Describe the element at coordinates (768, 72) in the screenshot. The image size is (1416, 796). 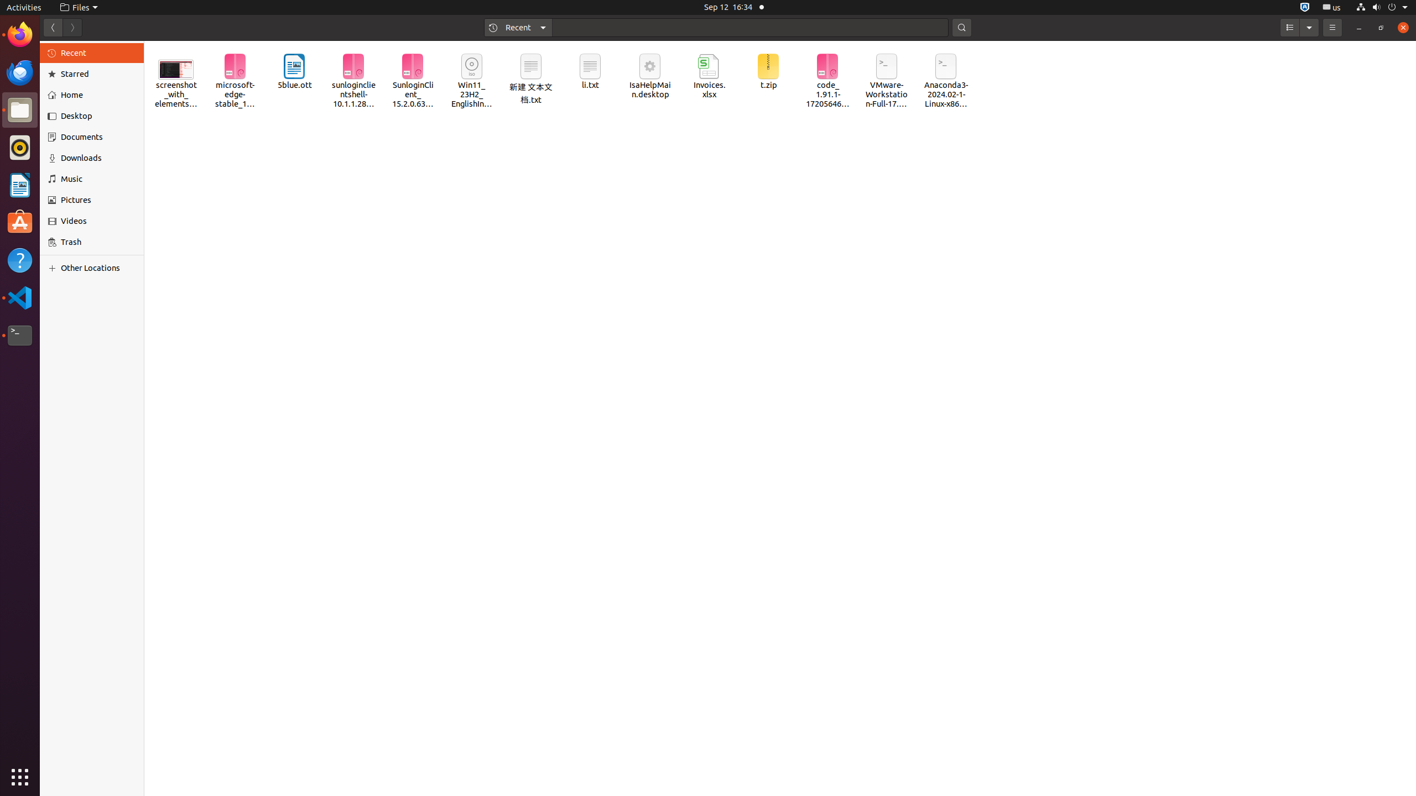
I see `t.zip` at that location.